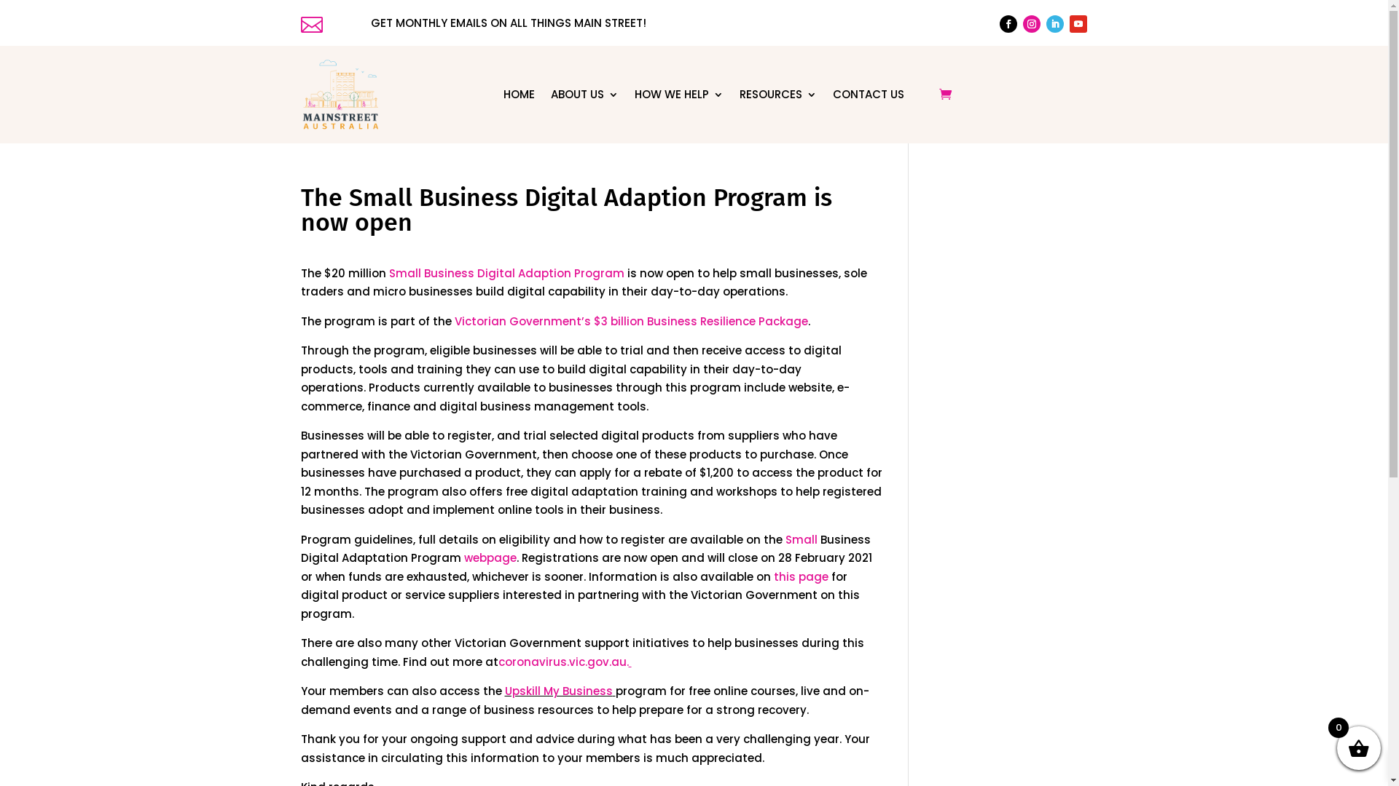  What do you see at coordinates (519, 95) in the screenshot?
I see `HOME` at bounding box center [519, 95].